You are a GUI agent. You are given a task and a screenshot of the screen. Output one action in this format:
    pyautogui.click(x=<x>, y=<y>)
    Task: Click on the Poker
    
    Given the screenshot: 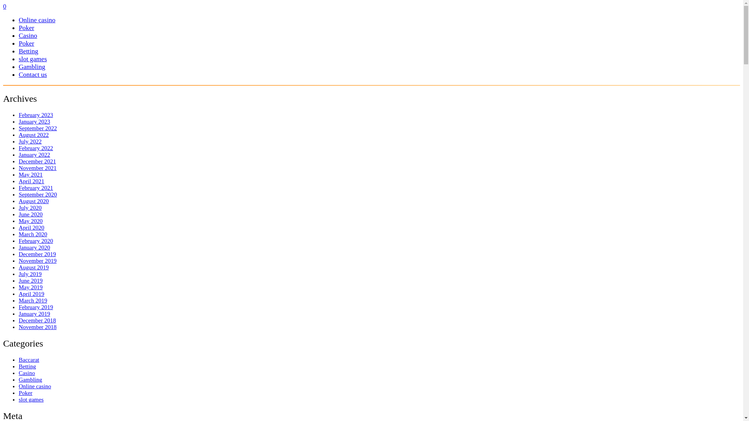 What is the action you would take?
    pyautogui.click(x=26, y=393)
    